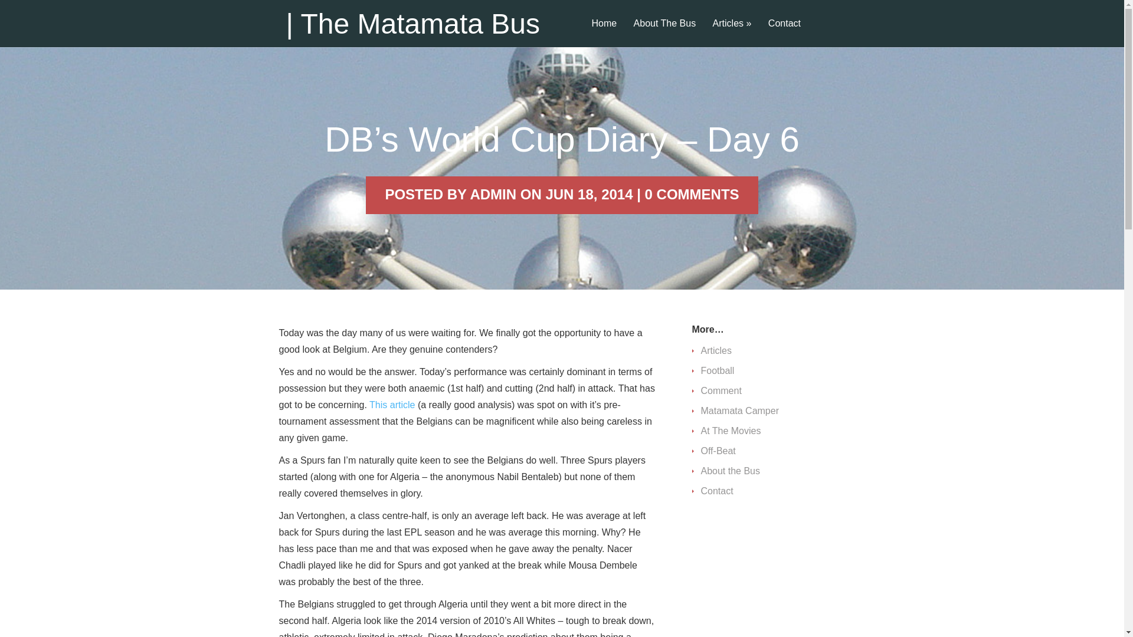 The height and width of the screenshot is (637, 1133). Describe the element at coordinates (604, 33) in the screenshot. I see `Home` at that location.